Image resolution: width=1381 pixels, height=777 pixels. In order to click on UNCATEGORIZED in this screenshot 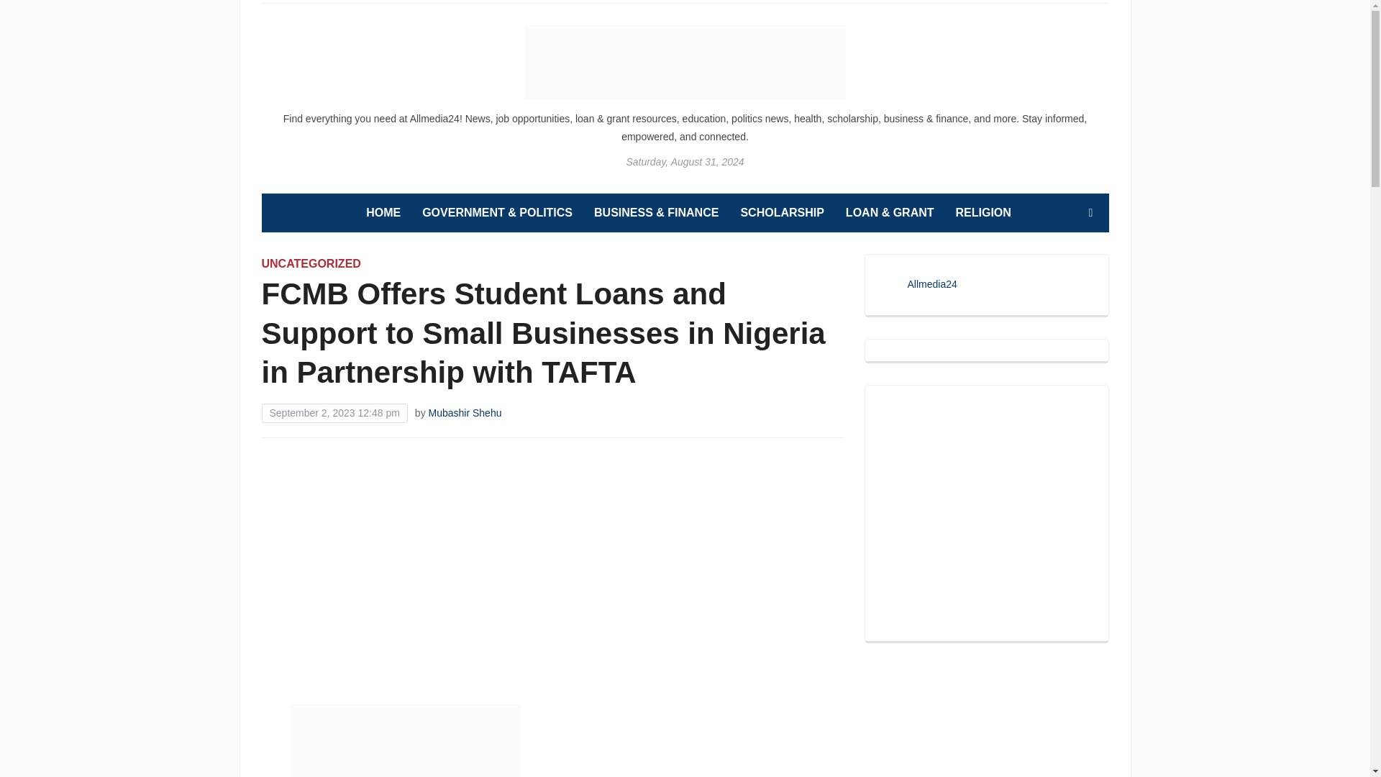, I will do `click(311, 263)`.